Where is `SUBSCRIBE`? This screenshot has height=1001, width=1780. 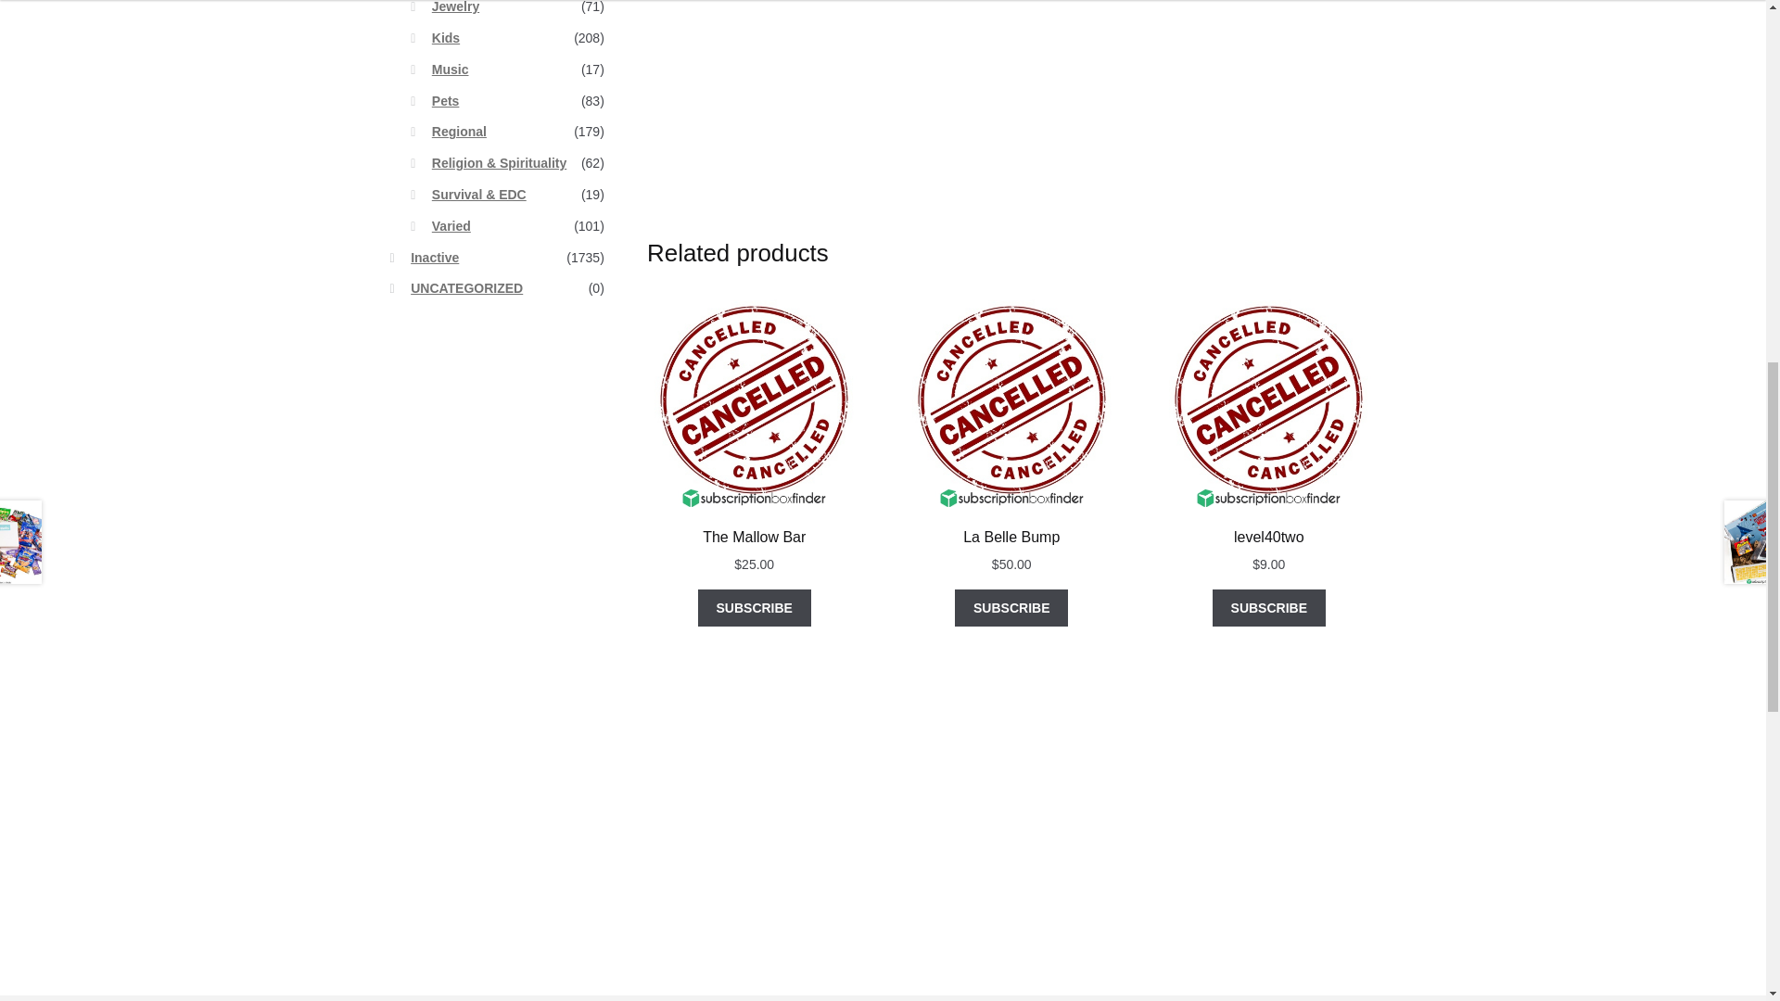
SUBSCRIBE is located at coordinates (1011, 608).